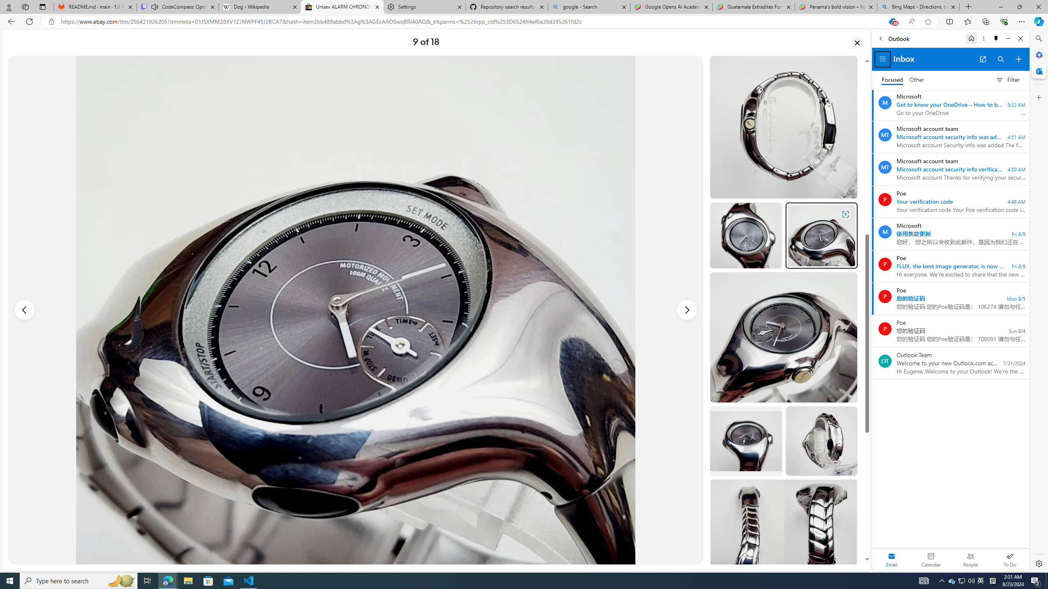 The width and height of the screenshot is (1048, 589). Describe the element at coordinates (911, 22) in the screenshot. I see `Read aloud this page (Ctrl+Shift+U)` at that location.